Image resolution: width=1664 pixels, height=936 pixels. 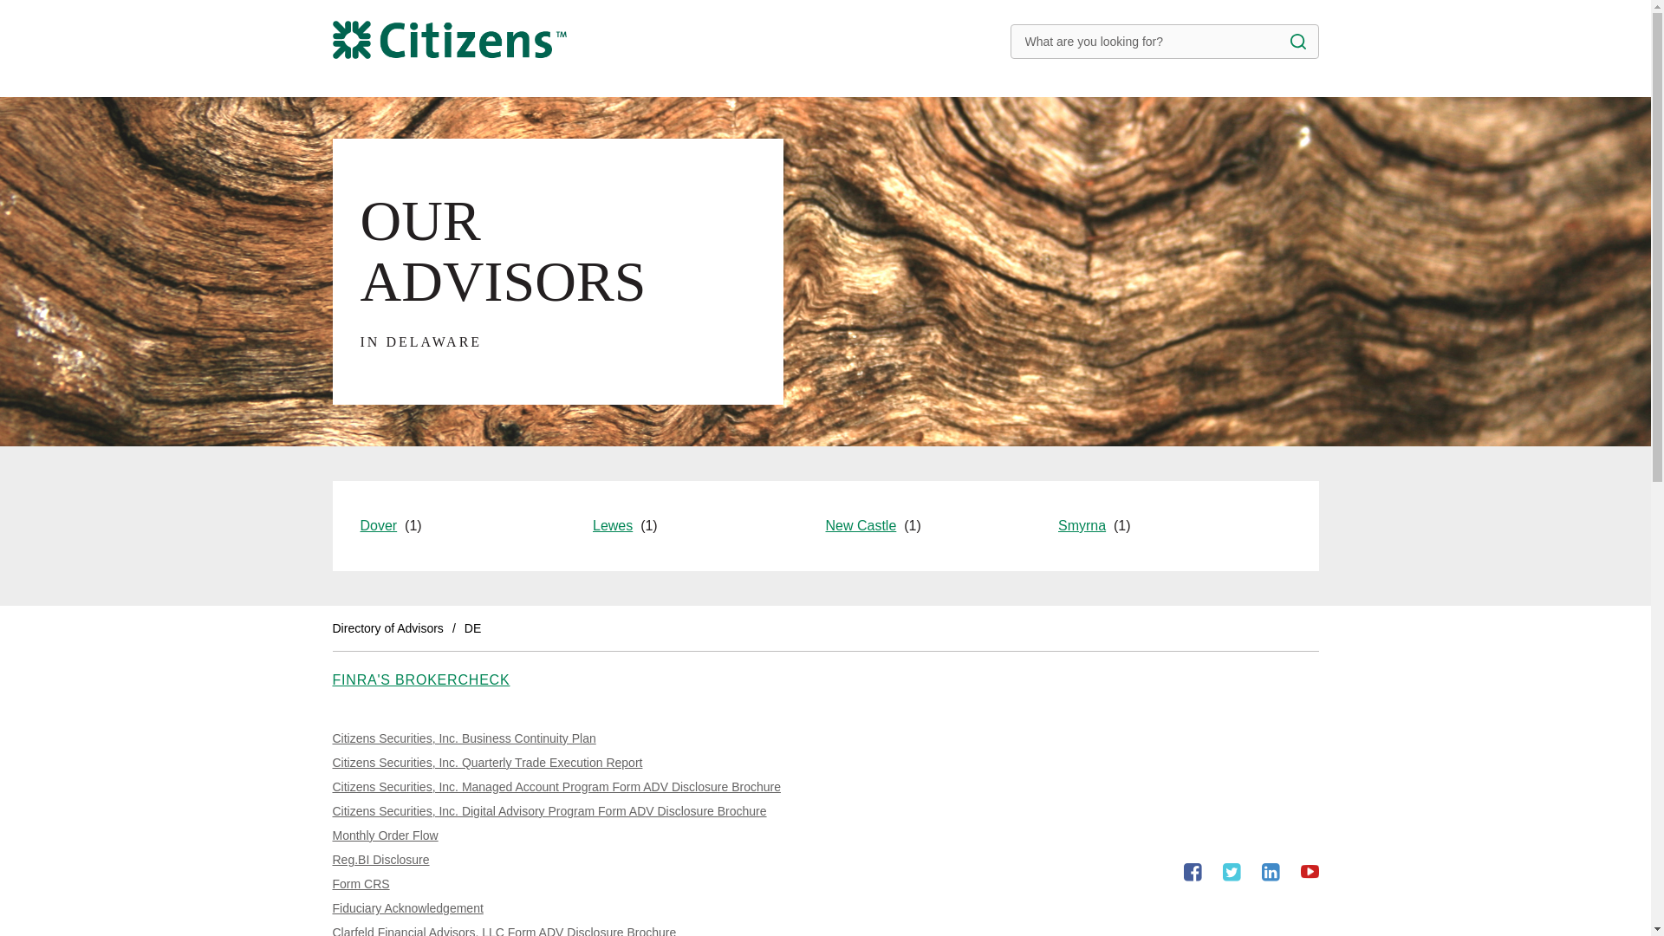 I want to click on New Castle, so click(x=872, y=525).